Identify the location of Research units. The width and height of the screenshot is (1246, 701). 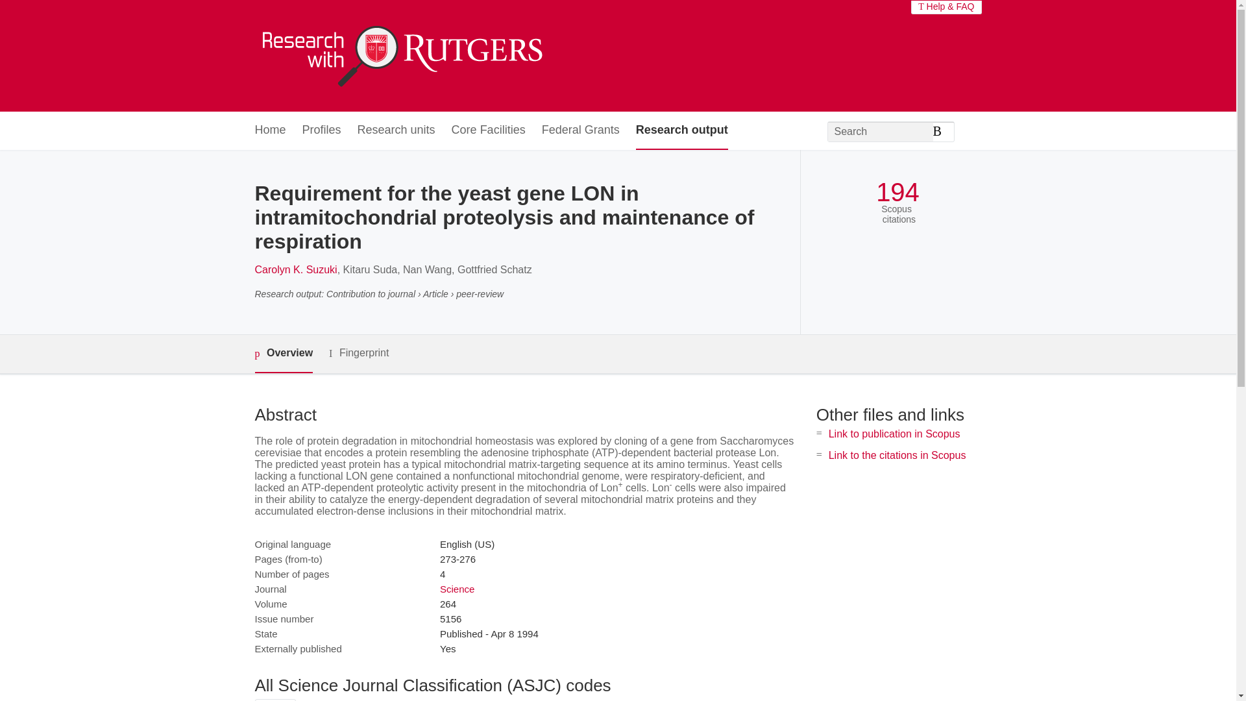
(396, 130).